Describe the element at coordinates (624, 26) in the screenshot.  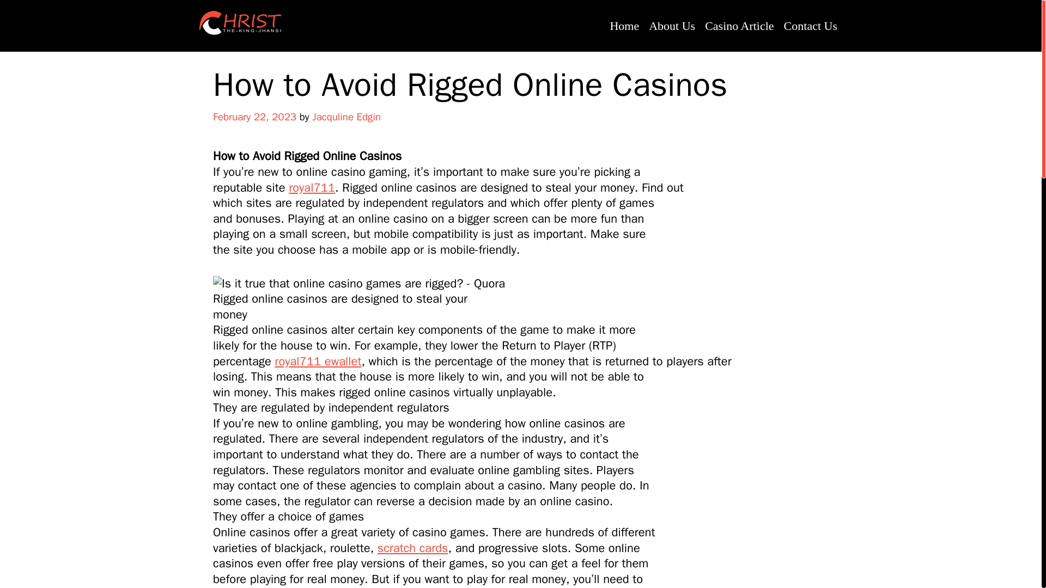
I see `Home` at that location.